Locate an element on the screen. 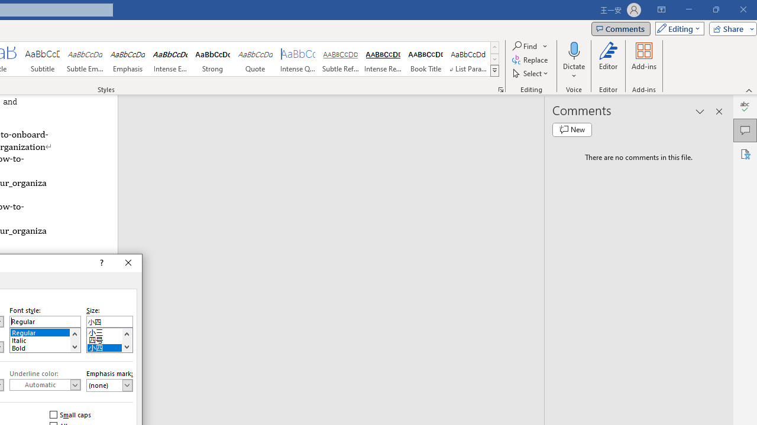  Small caps is located at coordinates (71, 414).